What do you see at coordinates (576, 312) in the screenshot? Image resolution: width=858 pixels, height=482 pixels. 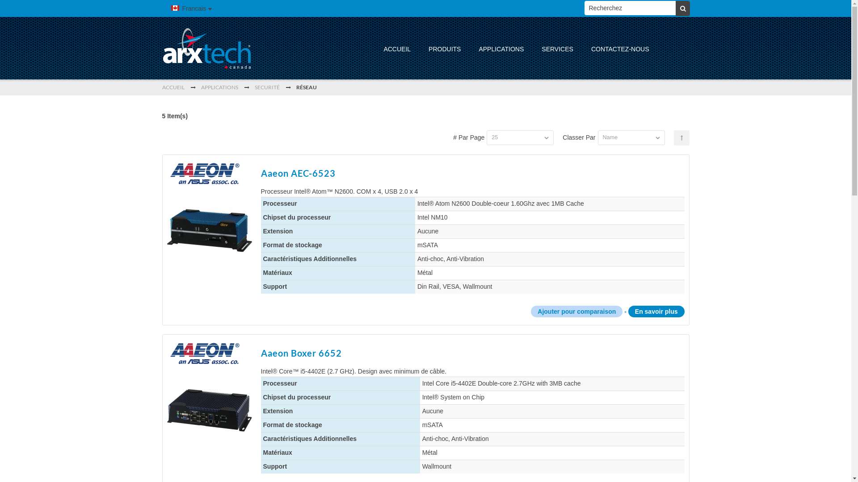 I see `Ajouter pour comparaison` at bounding box center [576, 312].